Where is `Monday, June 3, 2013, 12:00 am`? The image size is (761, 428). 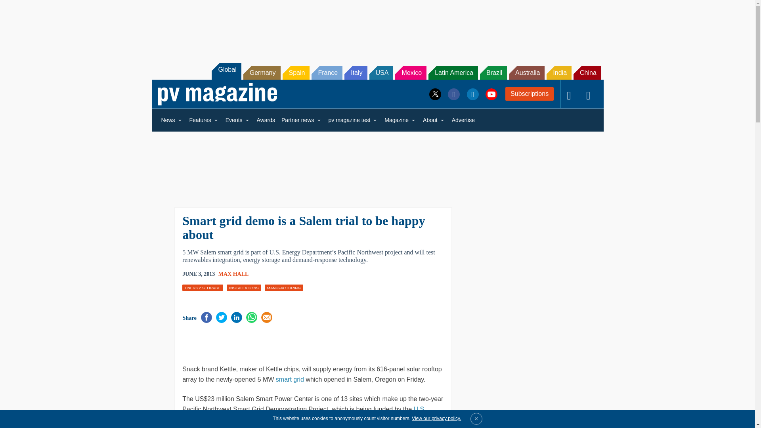 Monday, June 3, 2013, 12:00 am is located at coordinates (198, 274).